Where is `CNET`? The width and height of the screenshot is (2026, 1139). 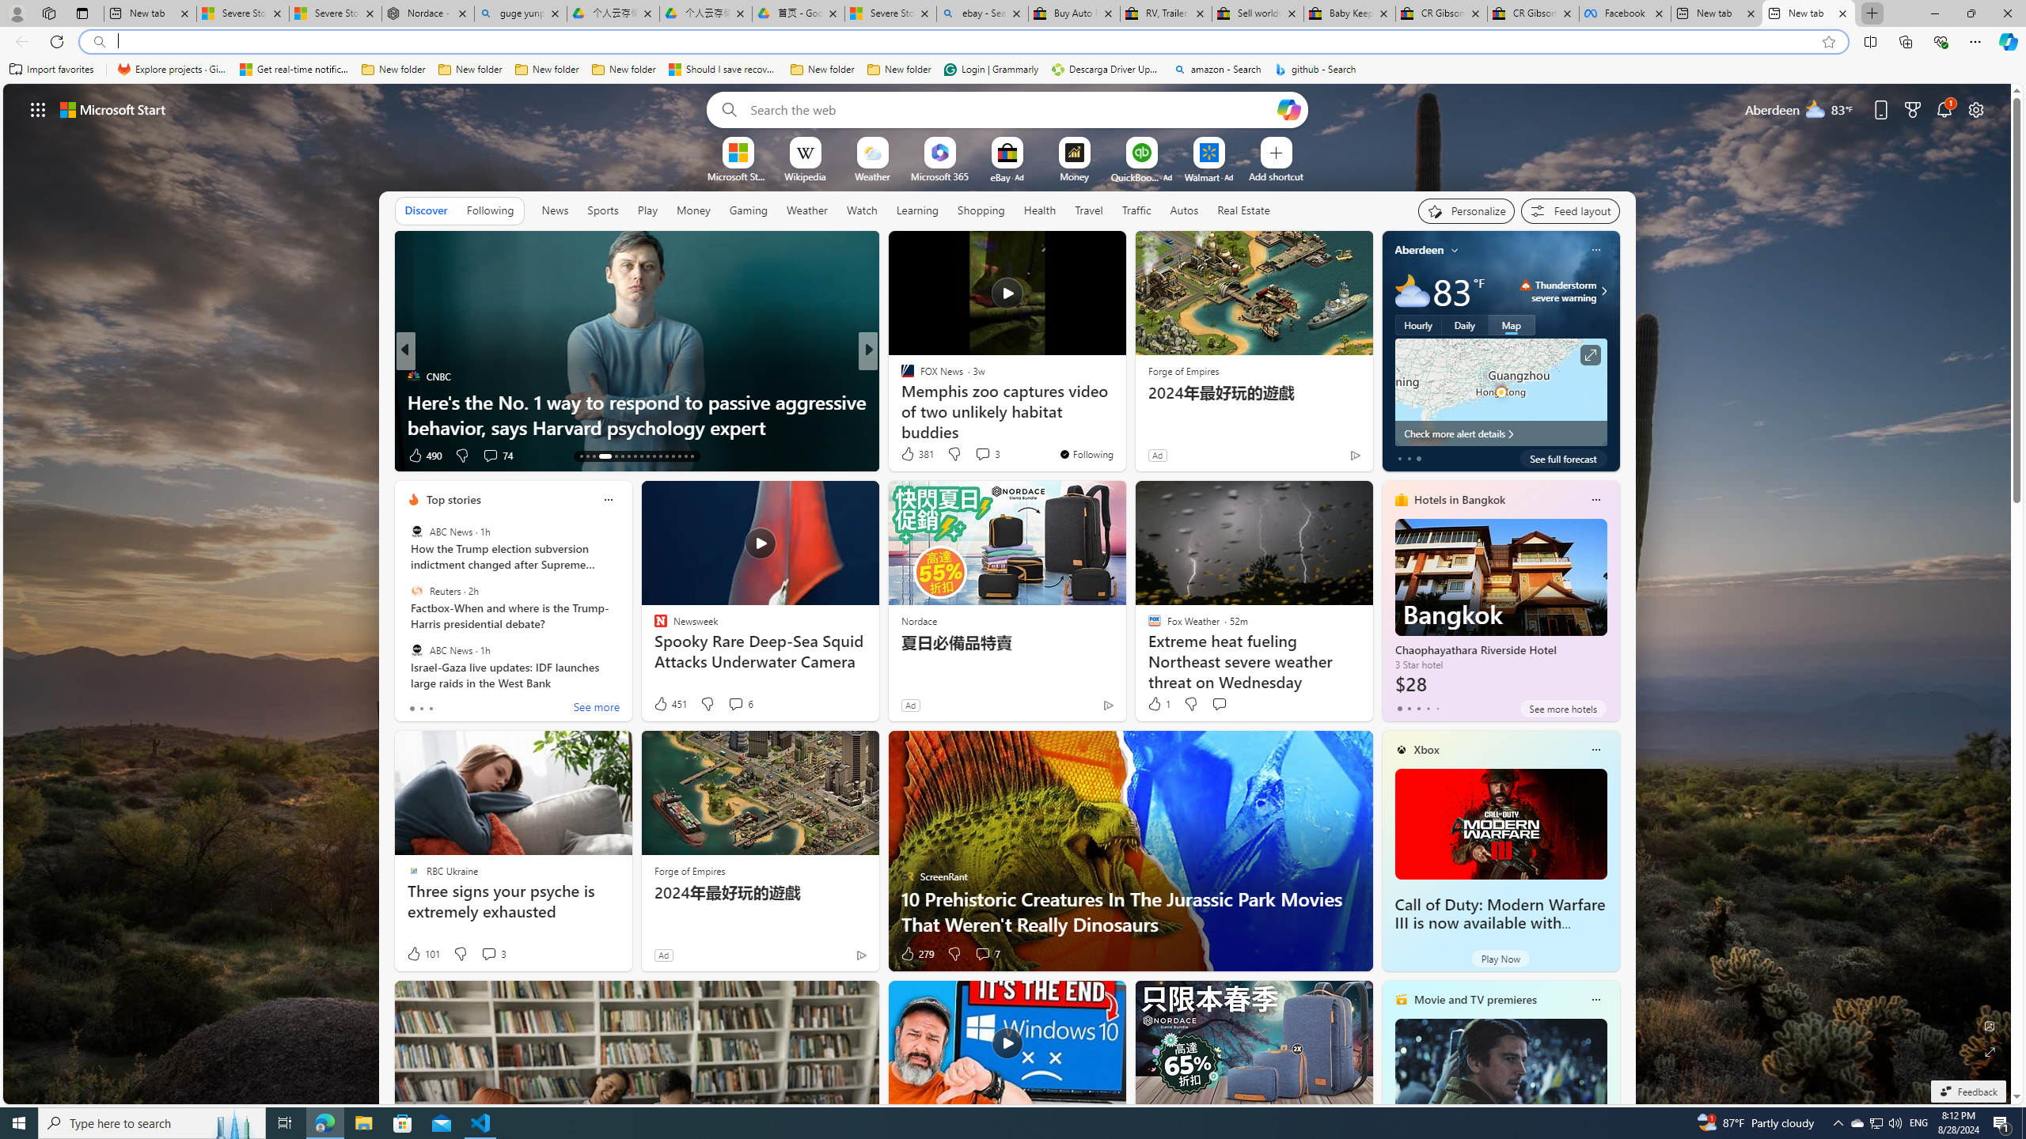 CNET is located at coordinates (900, 401).